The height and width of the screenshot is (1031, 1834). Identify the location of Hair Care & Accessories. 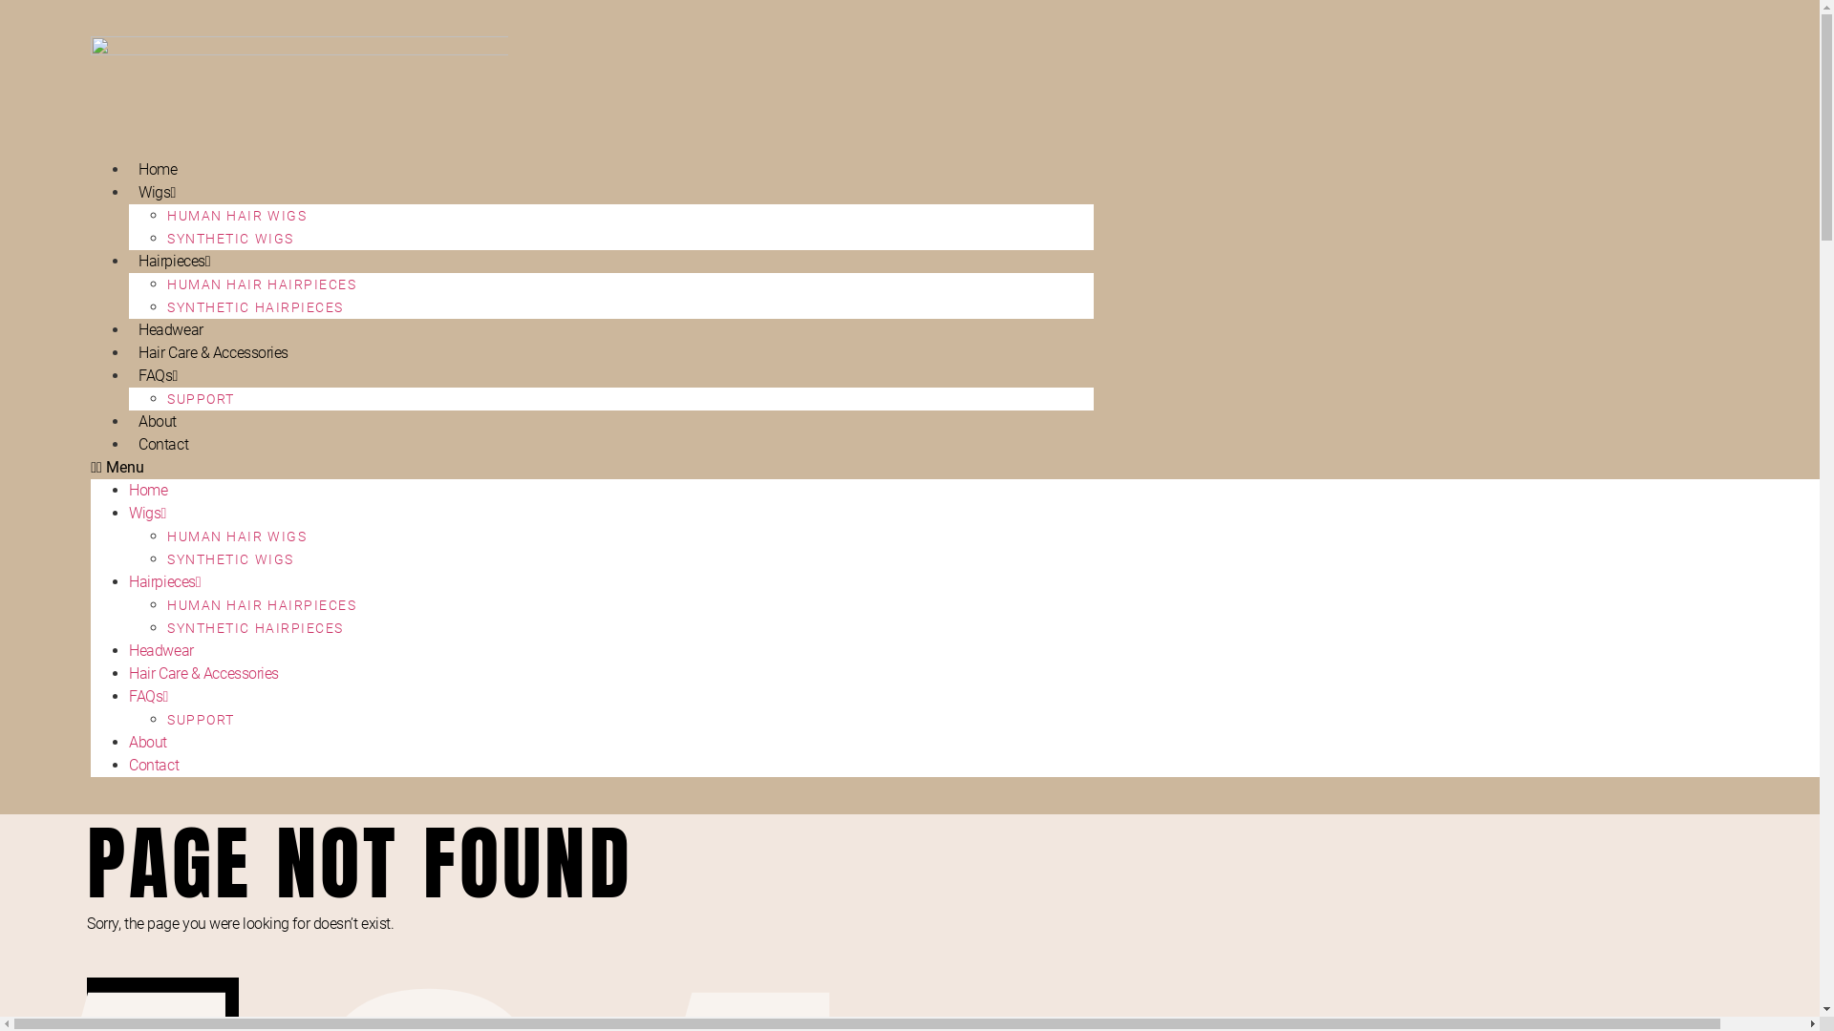
(204, 674).